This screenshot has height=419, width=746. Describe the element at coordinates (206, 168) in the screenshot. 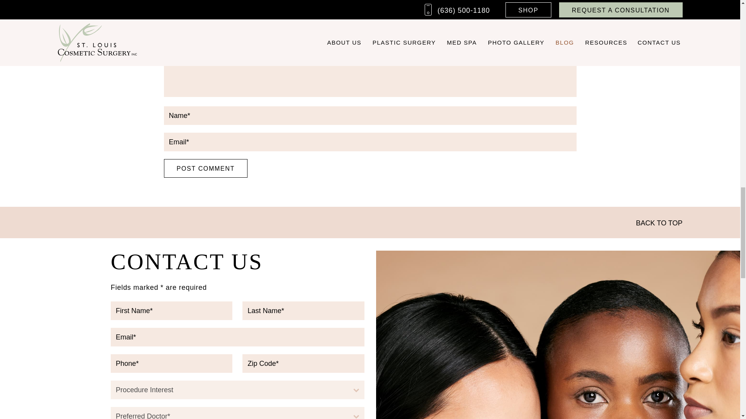

I see `Post Comment` at that location.